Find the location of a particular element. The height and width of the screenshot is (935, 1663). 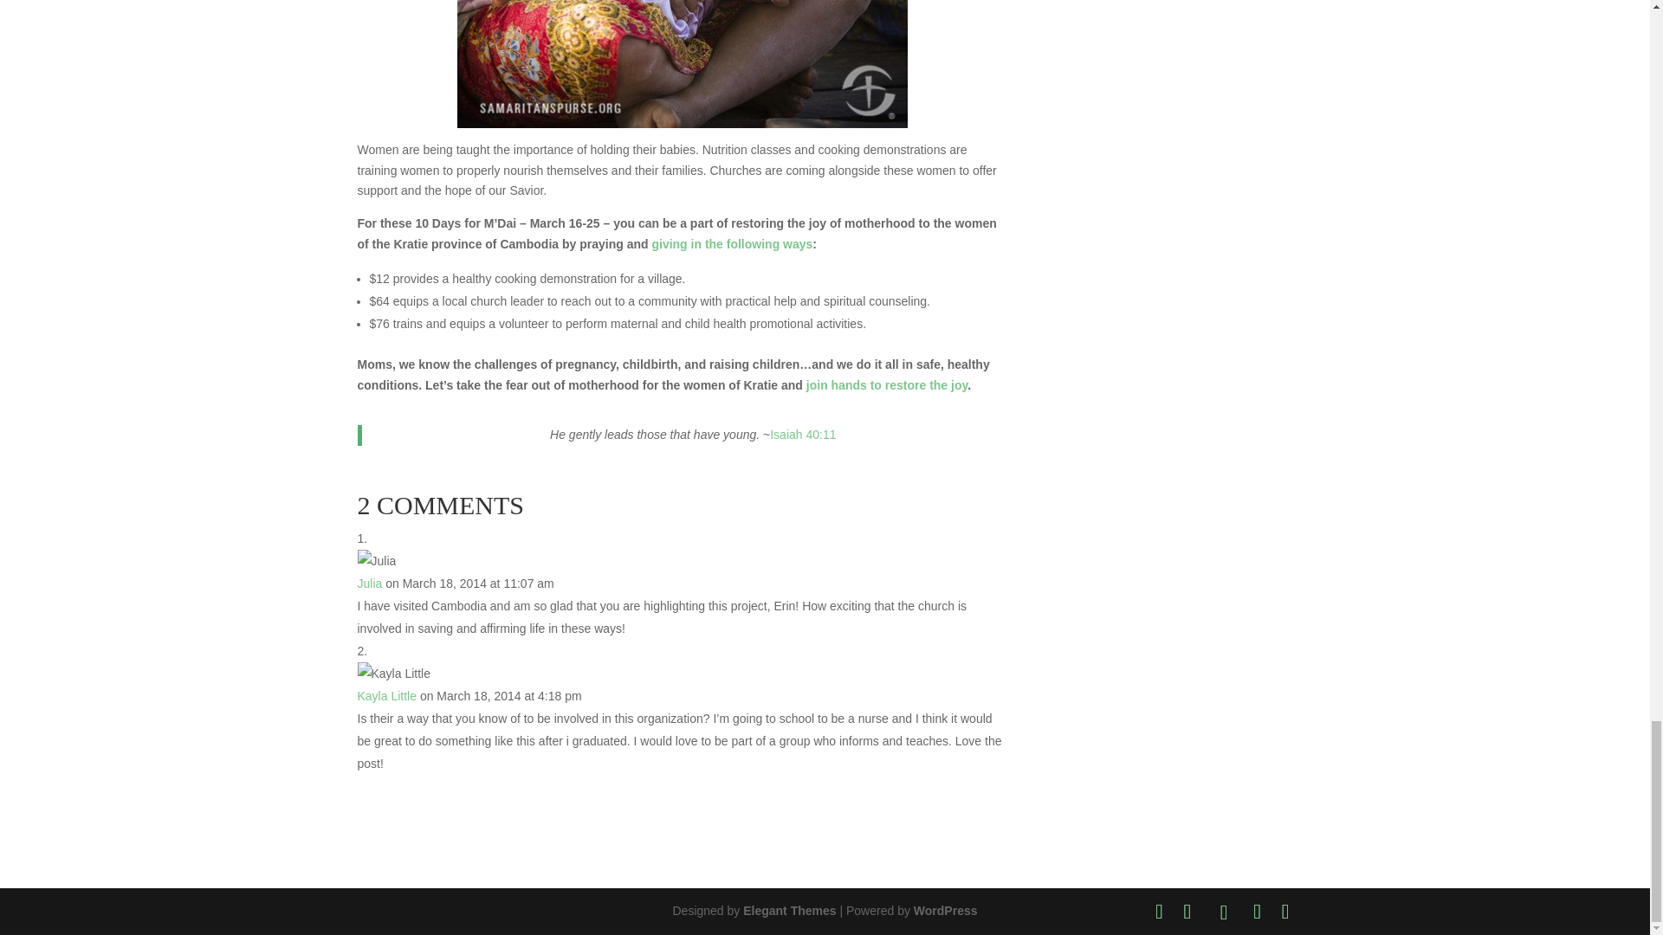

Premium WordPress Themes is located at coordinates (790, 911).